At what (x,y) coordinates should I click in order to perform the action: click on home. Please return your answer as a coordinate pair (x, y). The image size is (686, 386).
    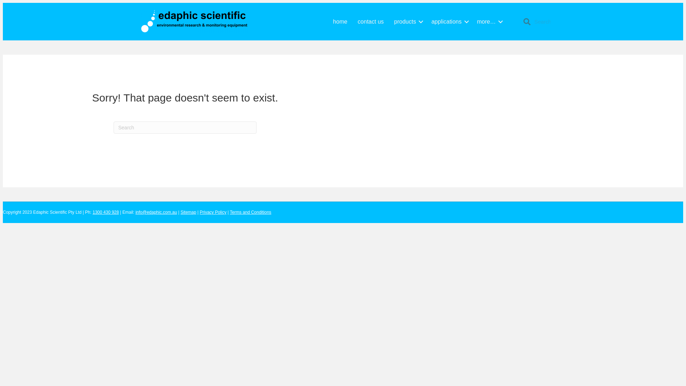
    Looking at the image, I should click on (340, 21).